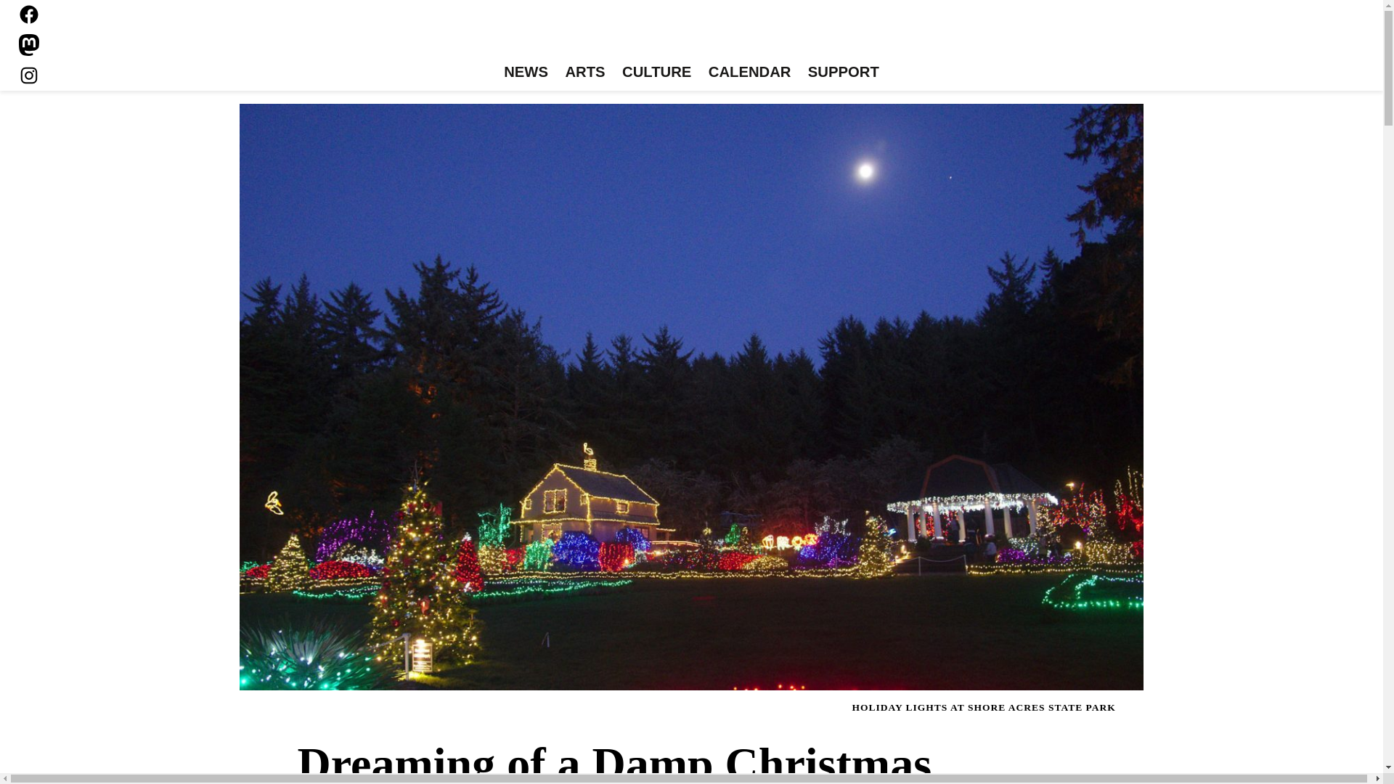  I want to click on Facebook, so click(29, 15).